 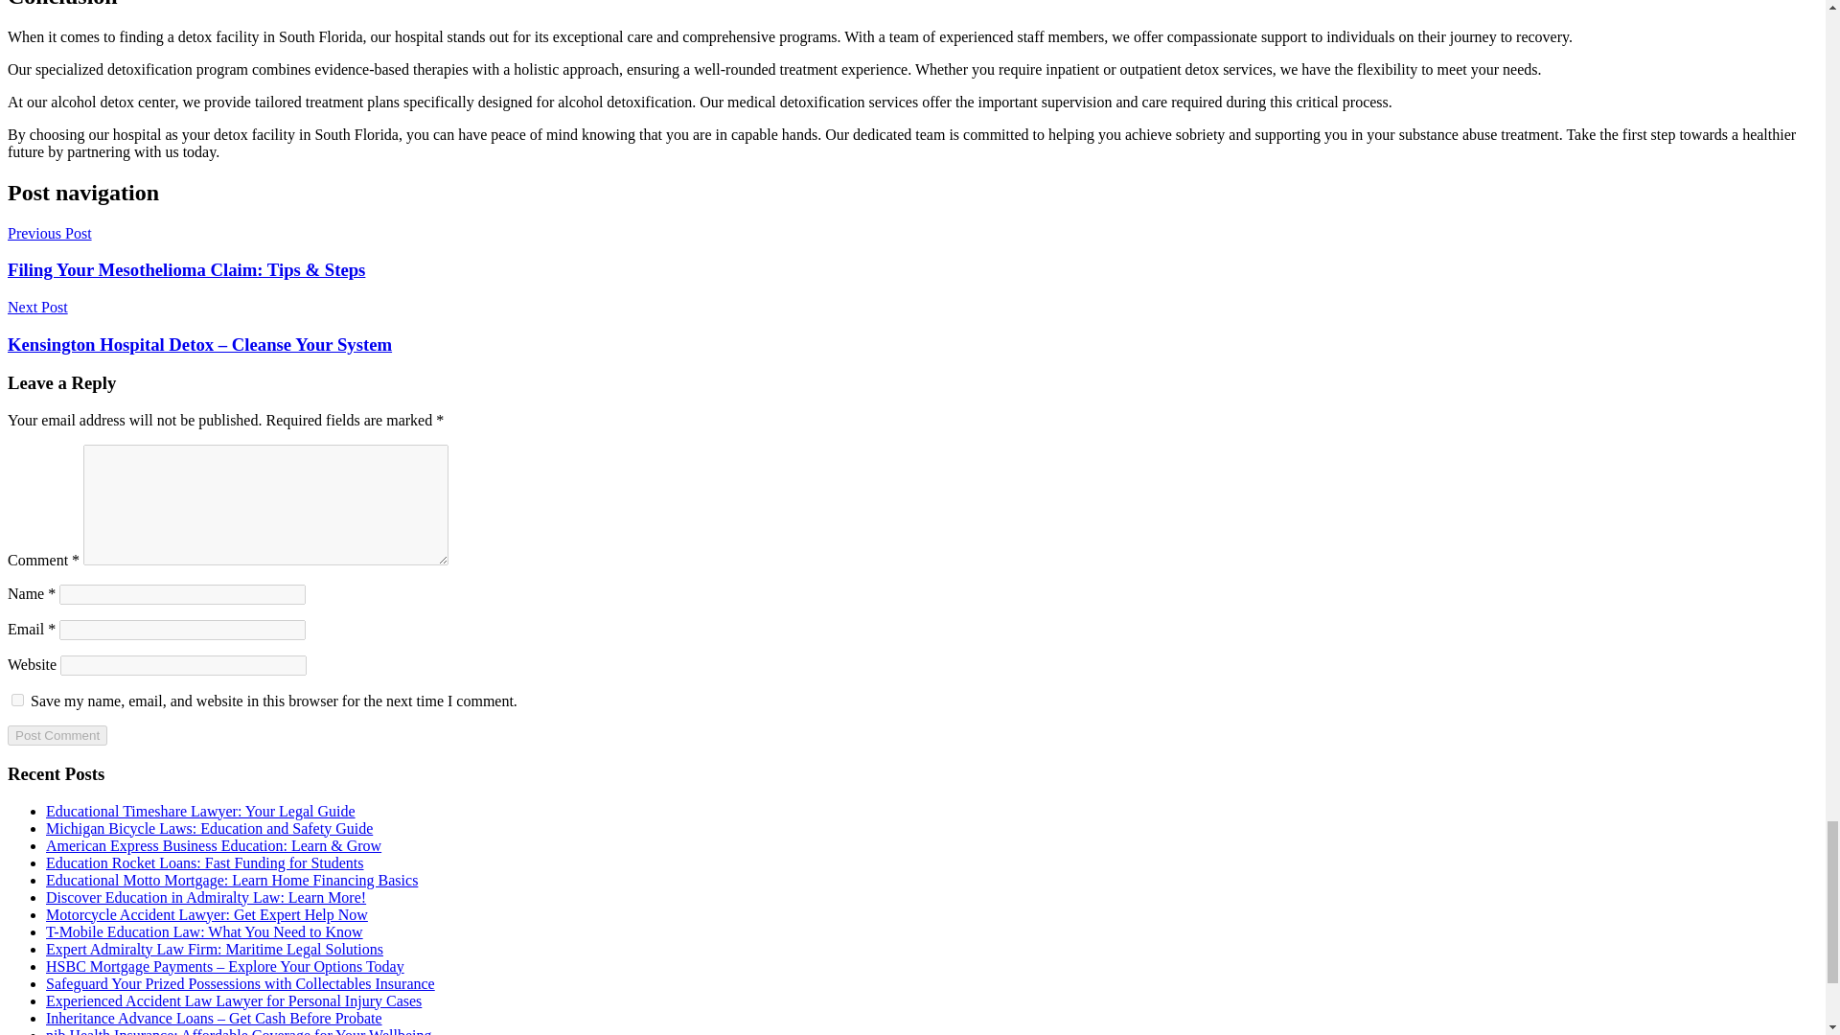 What do you see at coordinates (238, 1031) in the screenshot?
I see `nib Health Insurance: Affordable Coverage for Your Wellbeing` at bounding box center [238, 1031].